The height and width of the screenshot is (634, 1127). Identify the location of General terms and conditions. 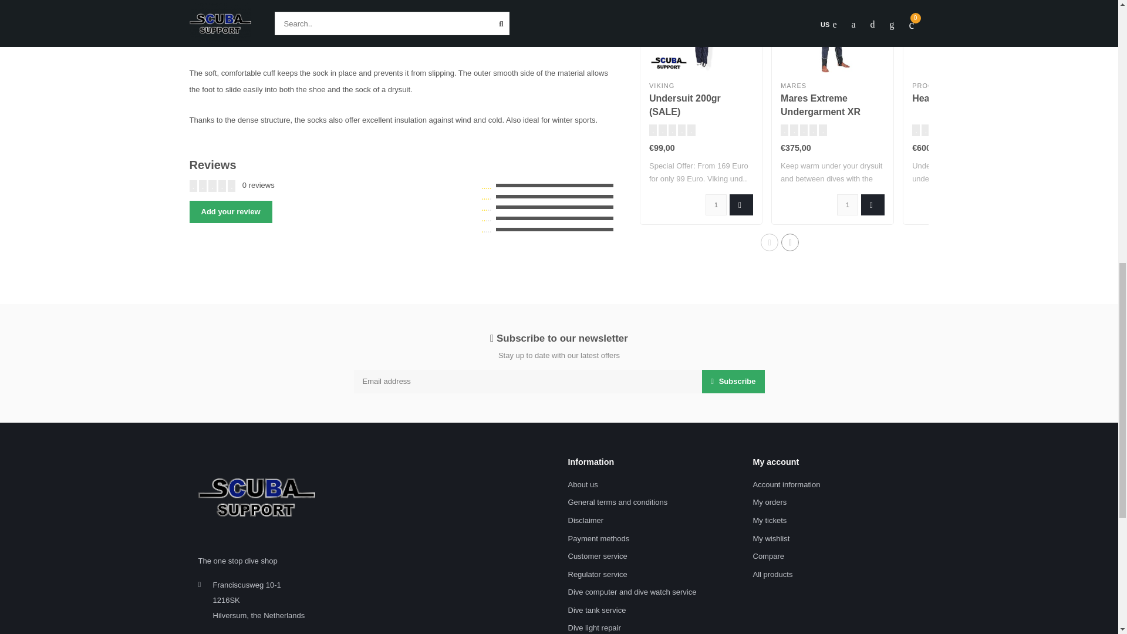
(618, 503).